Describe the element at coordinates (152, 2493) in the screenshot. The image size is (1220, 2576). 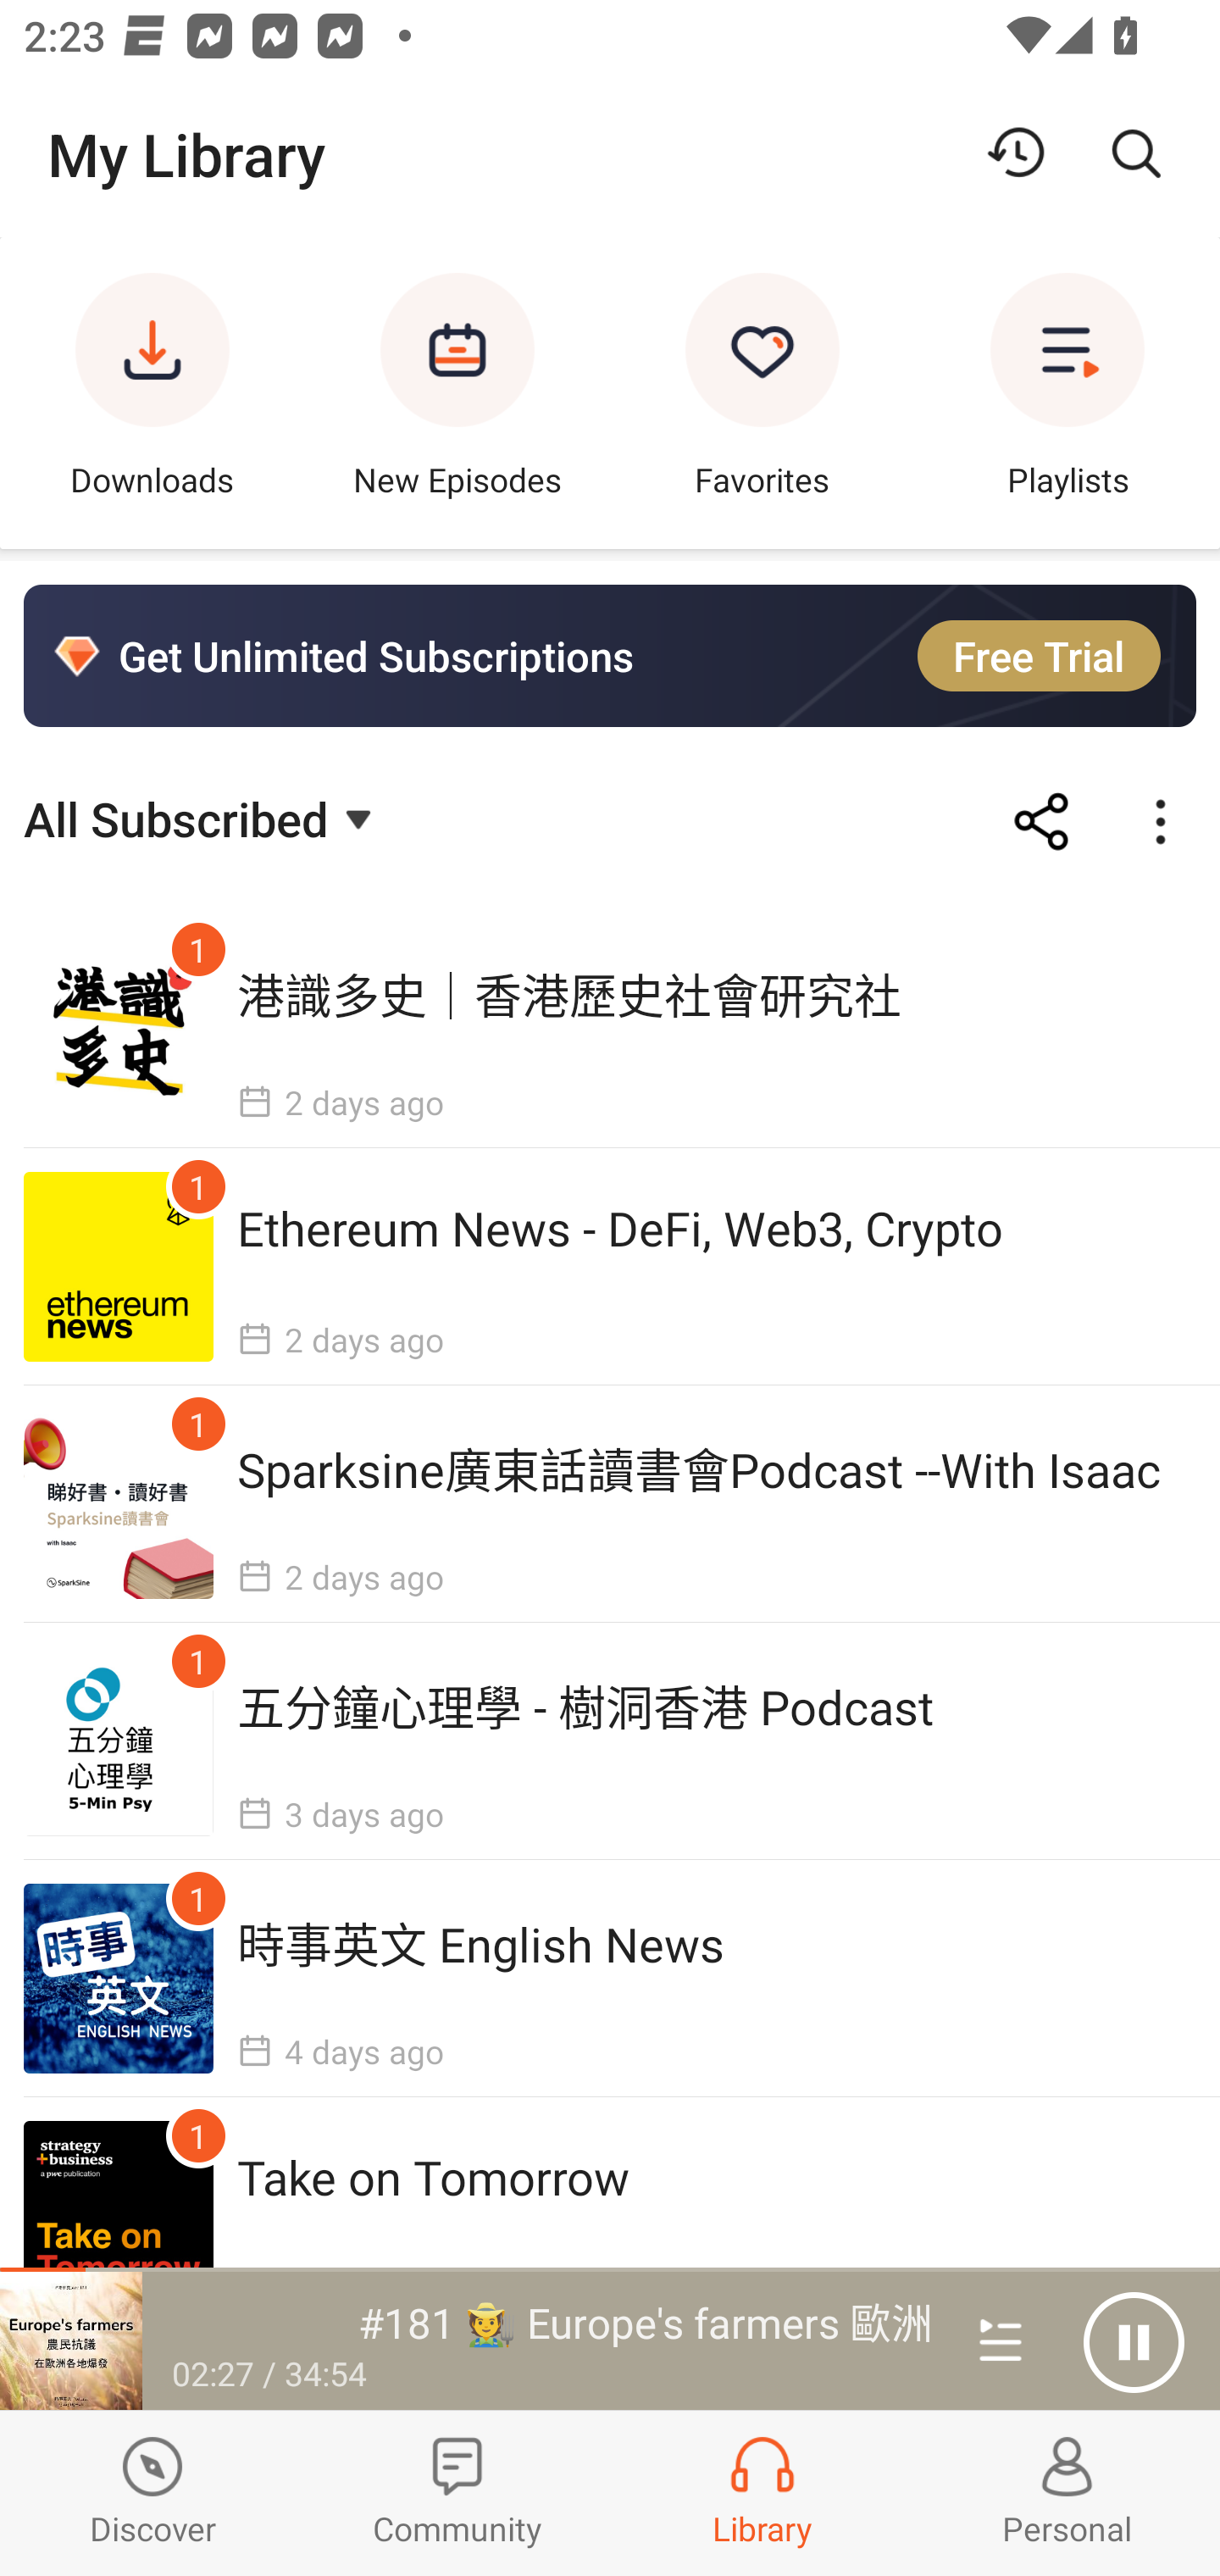
I see `Discover` at that location.